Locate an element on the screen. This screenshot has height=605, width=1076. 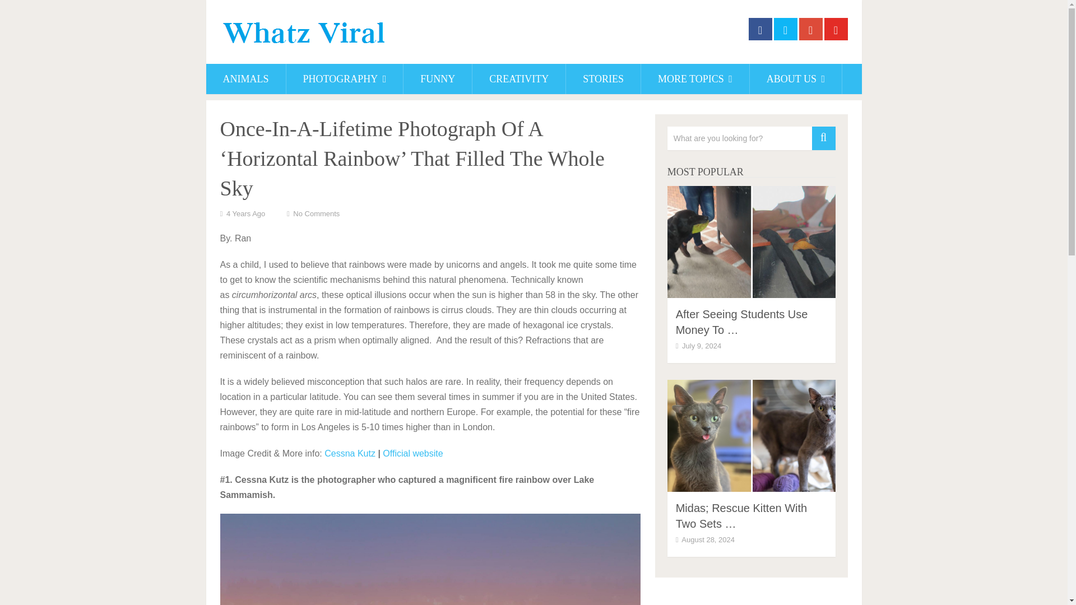
MORE TOPICS is located at coordinates (695, 79).